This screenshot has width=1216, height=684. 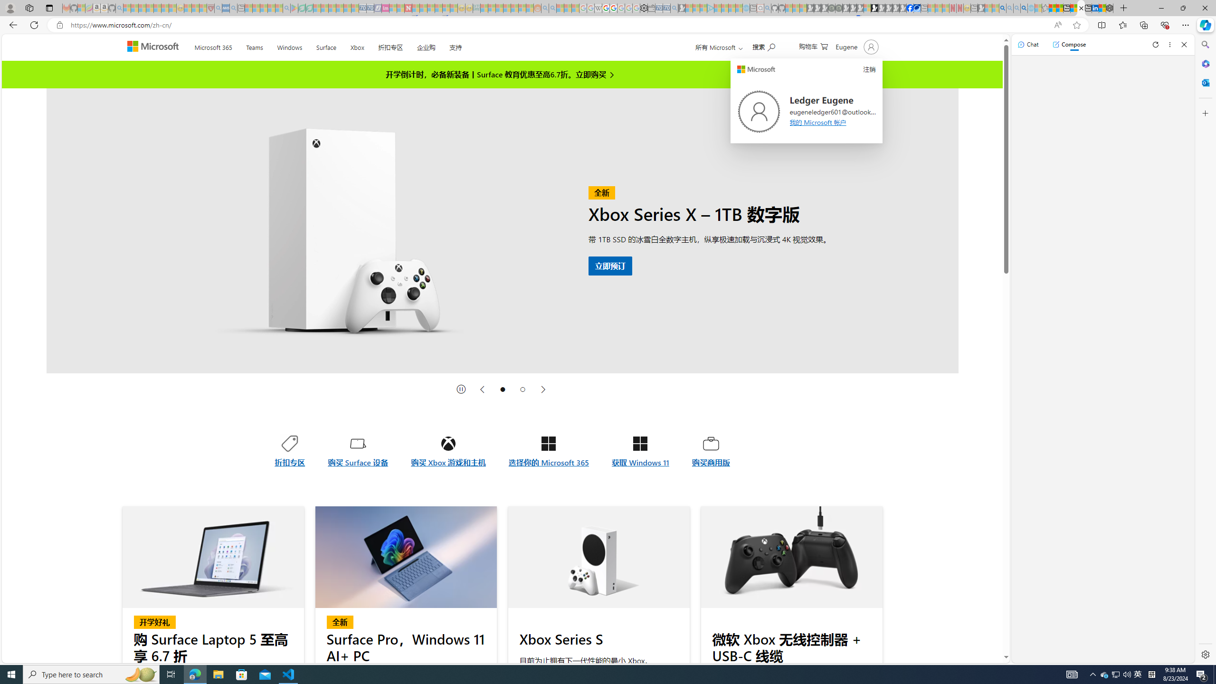 I want to click on Windows, so click(x=290, y=46).